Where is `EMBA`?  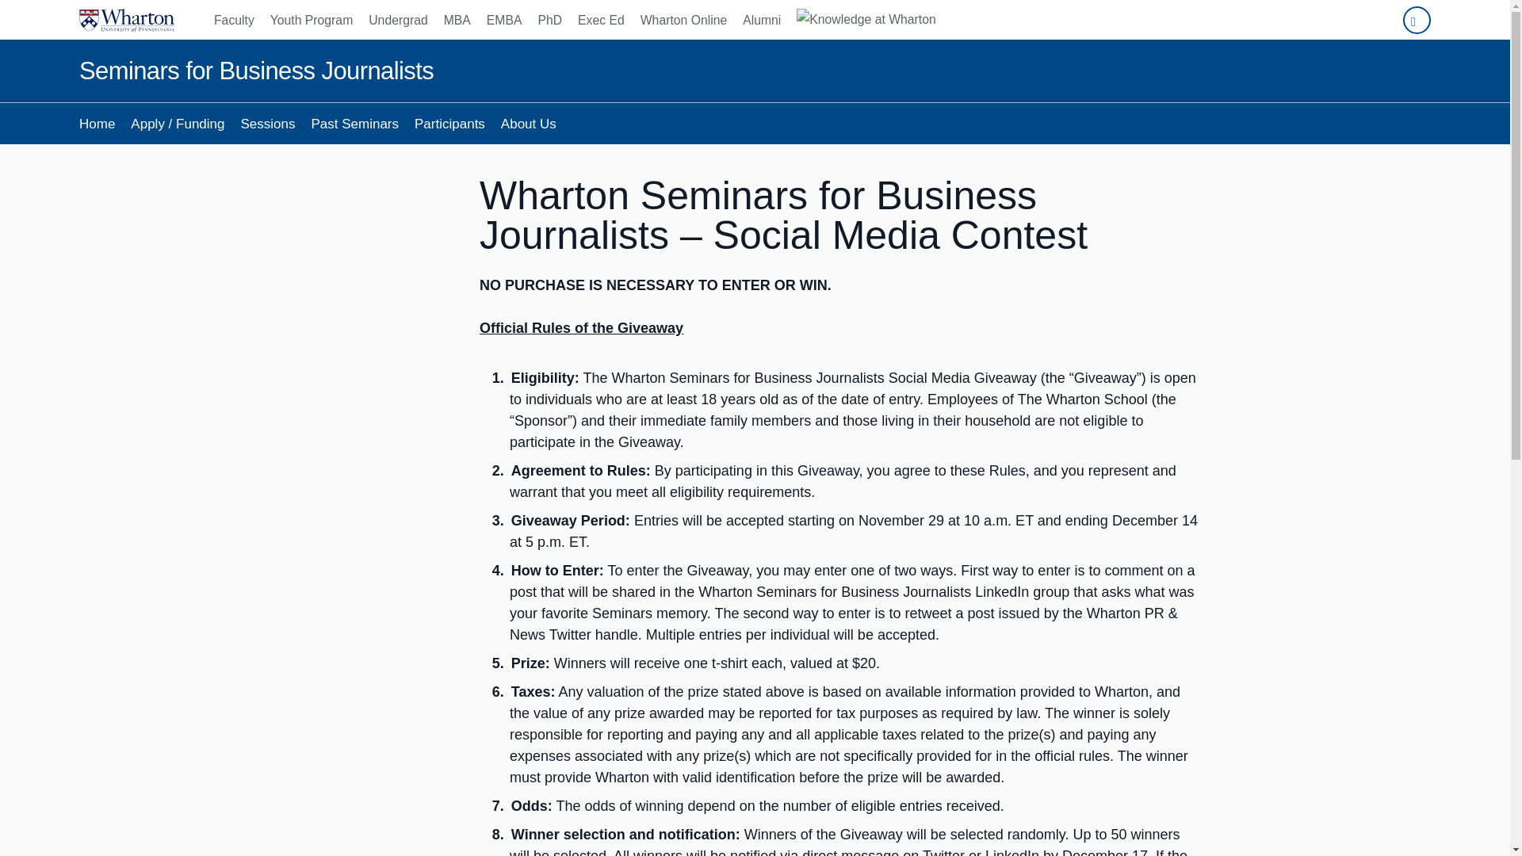 EMBA is located at coordinates (504, 19).